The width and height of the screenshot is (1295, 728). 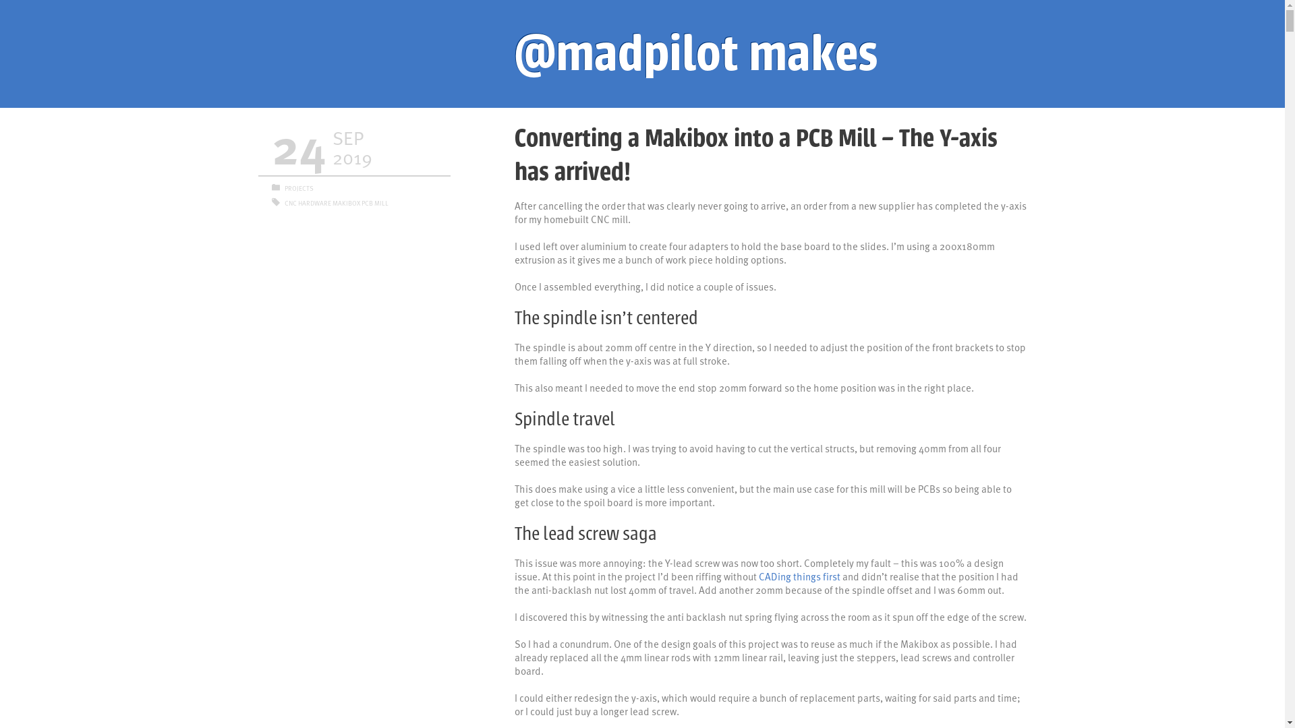 What do you see at coordinates (353, 149) in the screenshot?
I see `24
SEP
2019` at bounding box center [353, 149].